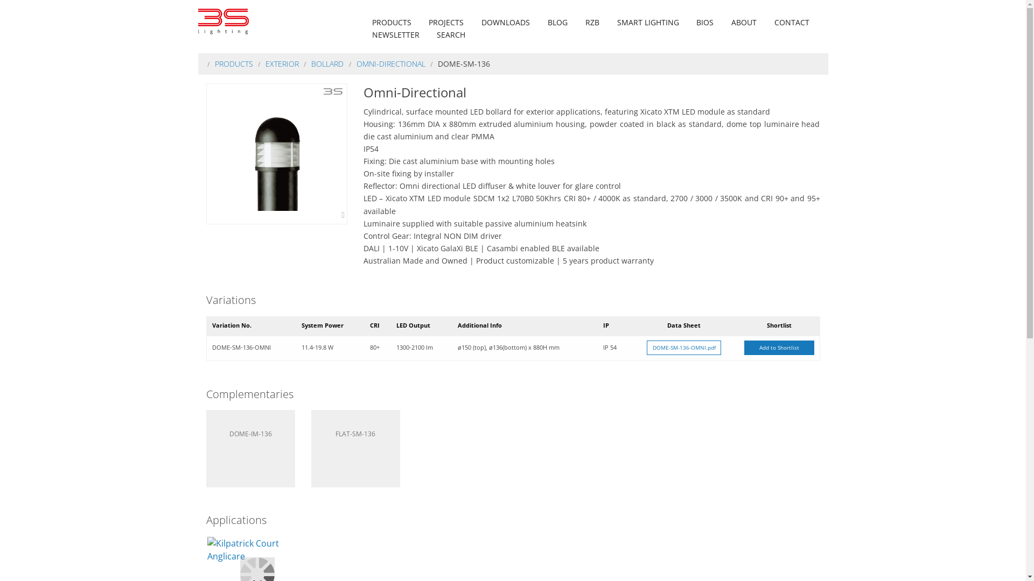 The width and height of the screenshot is (1034, 581). What do you see at coordinates (327, 63) in the screenshot?
I see `BOLLARD` at bounding box center [327, 63].